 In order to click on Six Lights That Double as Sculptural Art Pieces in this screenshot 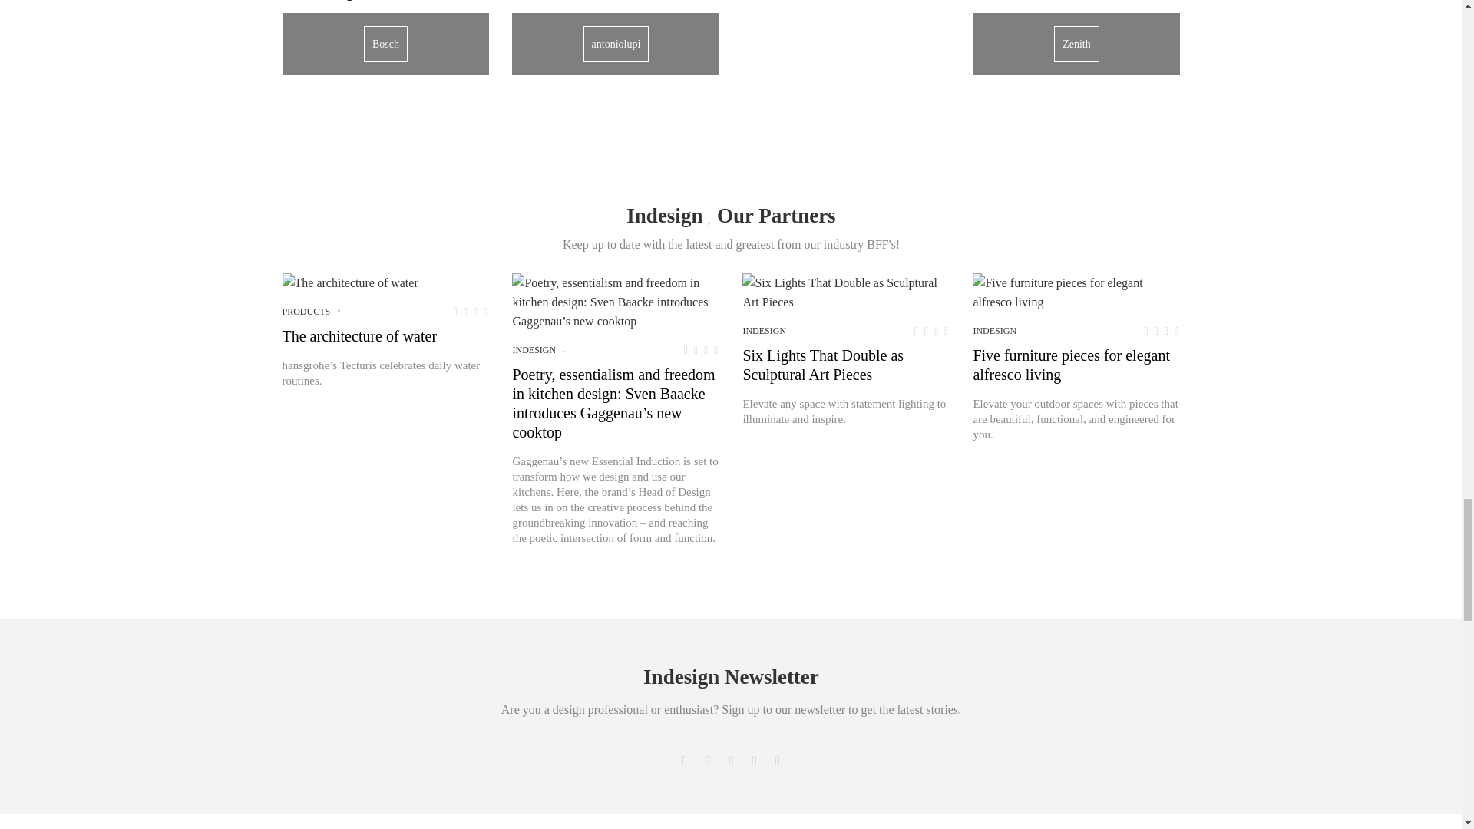, I will do `click(846, 292)`.